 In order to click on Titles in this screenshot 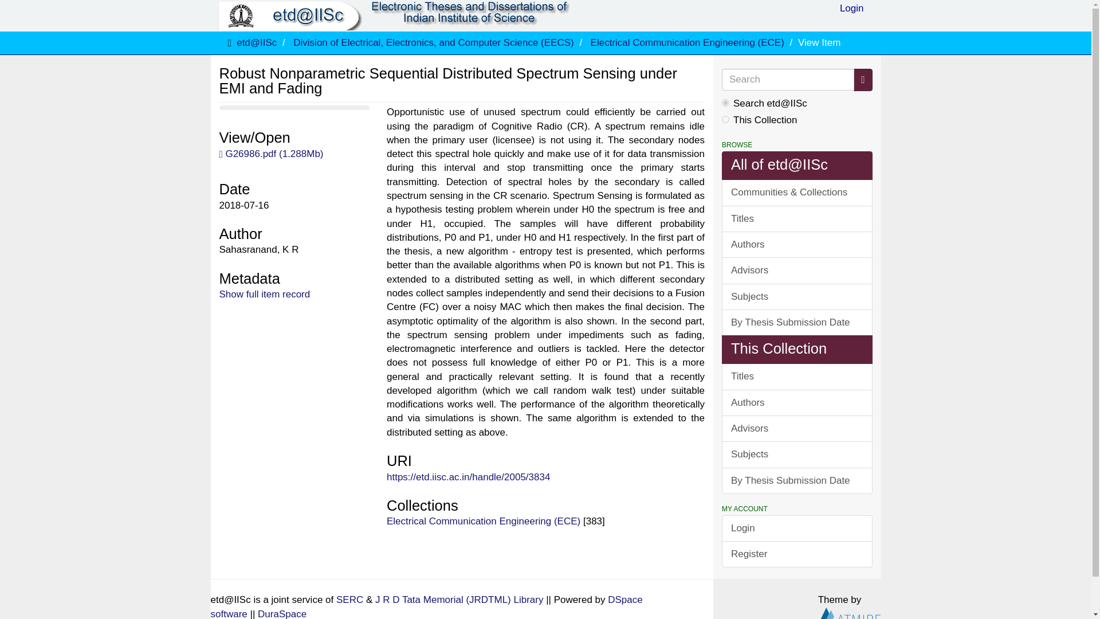, I will do `click(796, 376)`.